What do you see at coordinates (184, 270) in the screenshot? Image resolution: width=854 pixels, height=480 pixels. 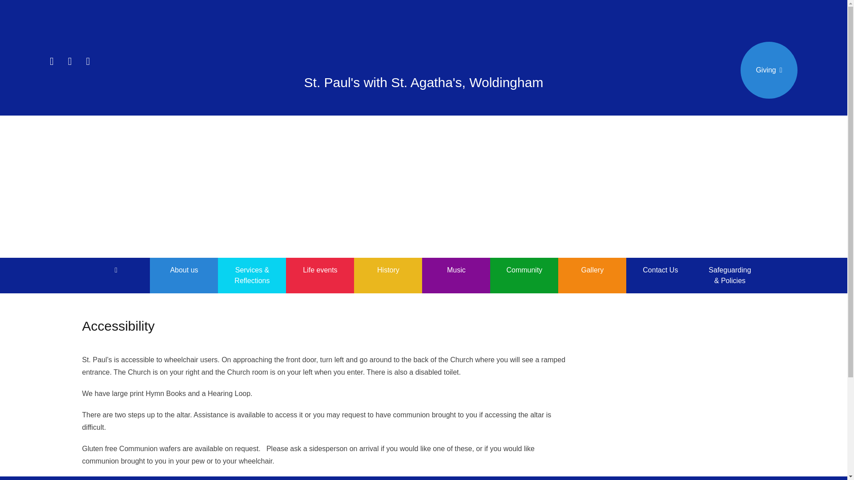 I see `About us` at bounding box center [184, 270].